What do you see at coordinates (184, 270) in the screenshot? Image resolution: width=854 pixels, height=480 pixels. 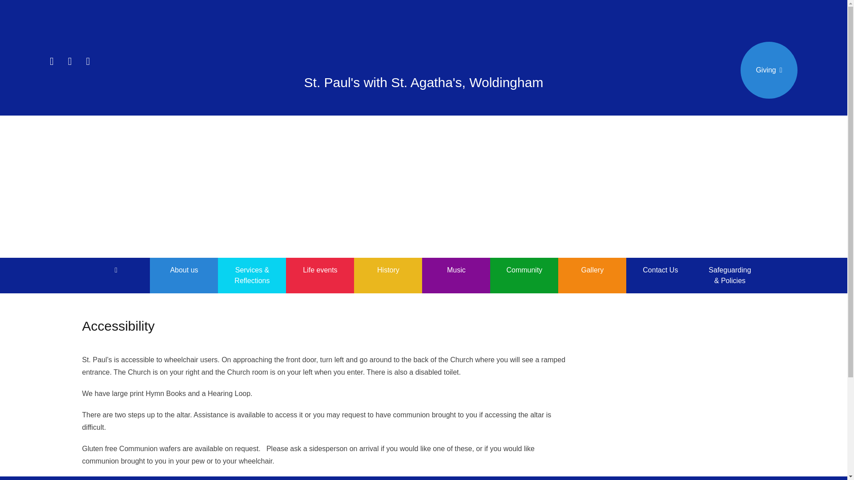 I see `About us` at bounding box center [184, 270].